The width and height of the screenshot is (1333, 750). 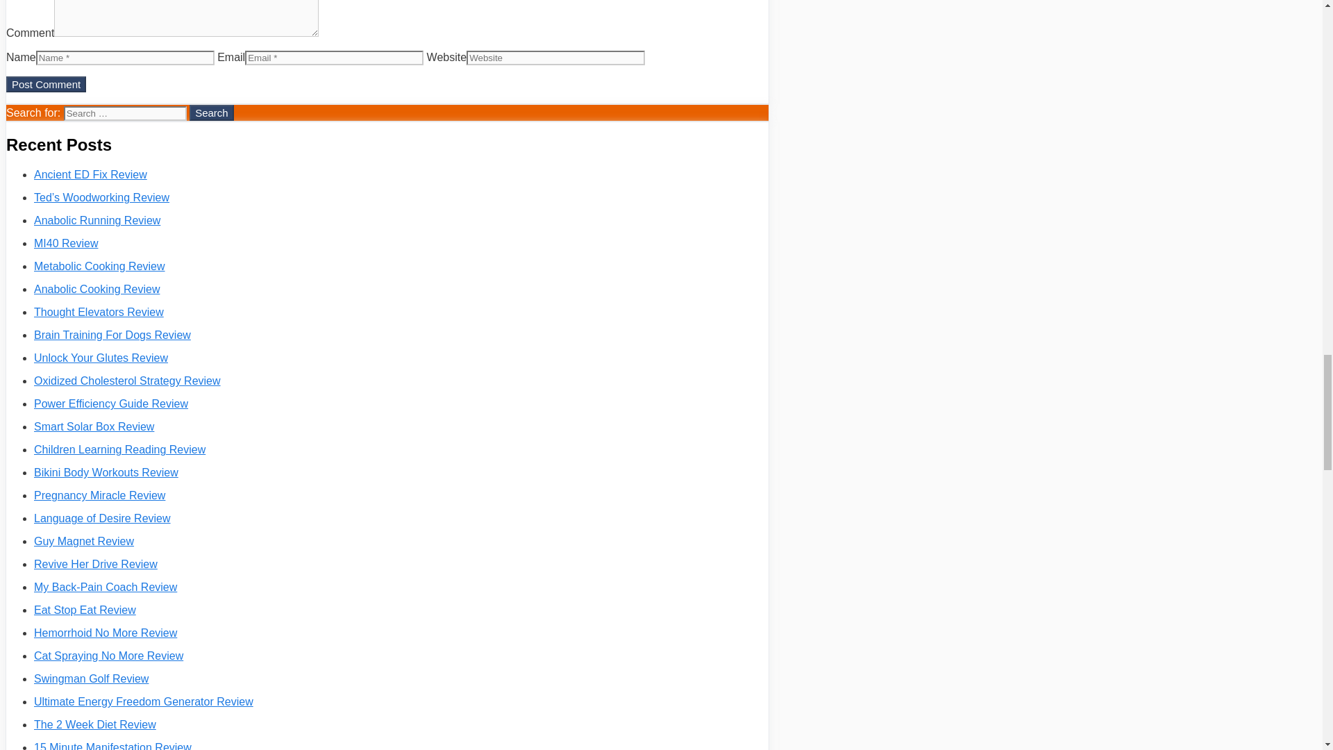 What do you see at coordinates (112, 335) in the screenshot?
I see `Brain Training For Dogs Review` at bounding box center [112, 335].